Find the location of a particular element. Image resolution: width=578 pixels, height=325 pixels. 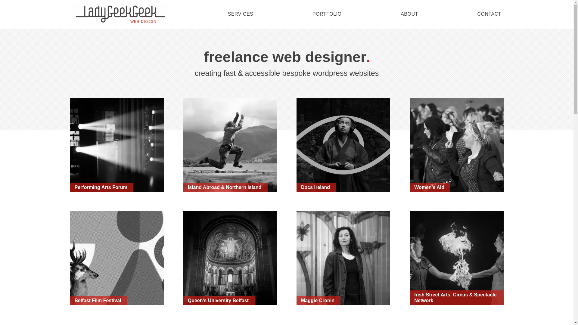

Queen's University Belfast is located at coordinates (258, 281).